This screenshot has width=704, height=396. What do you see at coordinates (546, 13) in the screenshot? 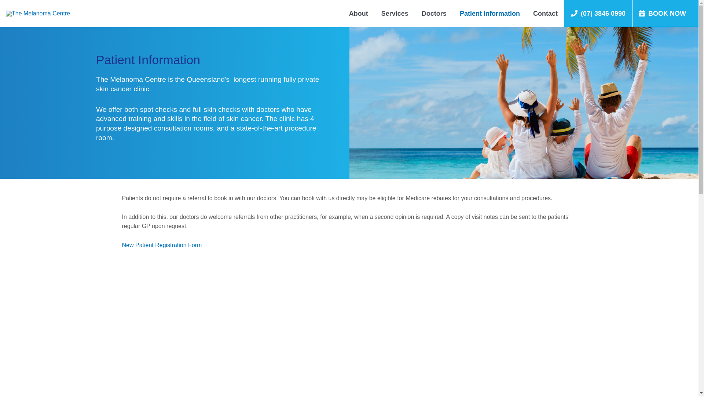
I see `Contact` at bounding box center [546, 13].